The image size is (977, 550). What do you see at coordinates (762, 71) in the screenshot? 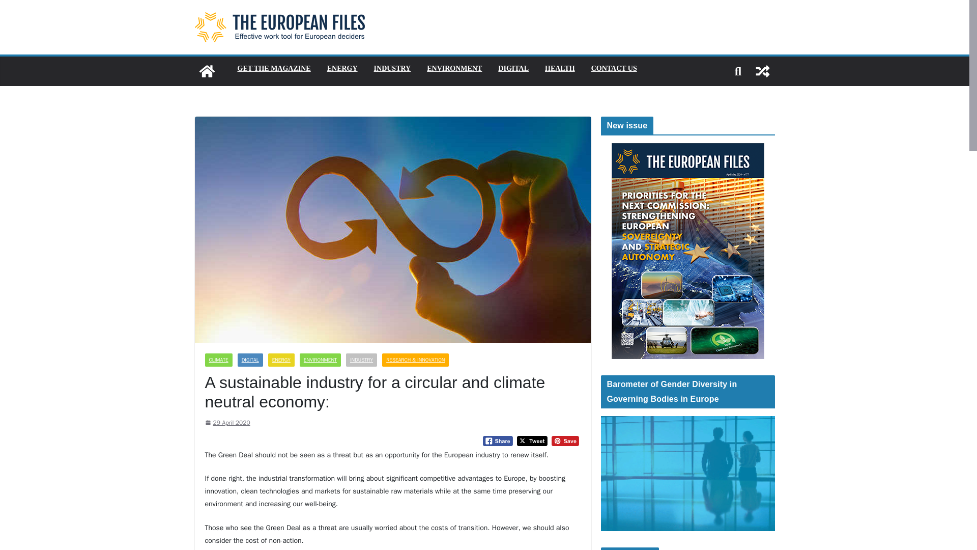
I see `View a random post` at bounding box center [762, 71].